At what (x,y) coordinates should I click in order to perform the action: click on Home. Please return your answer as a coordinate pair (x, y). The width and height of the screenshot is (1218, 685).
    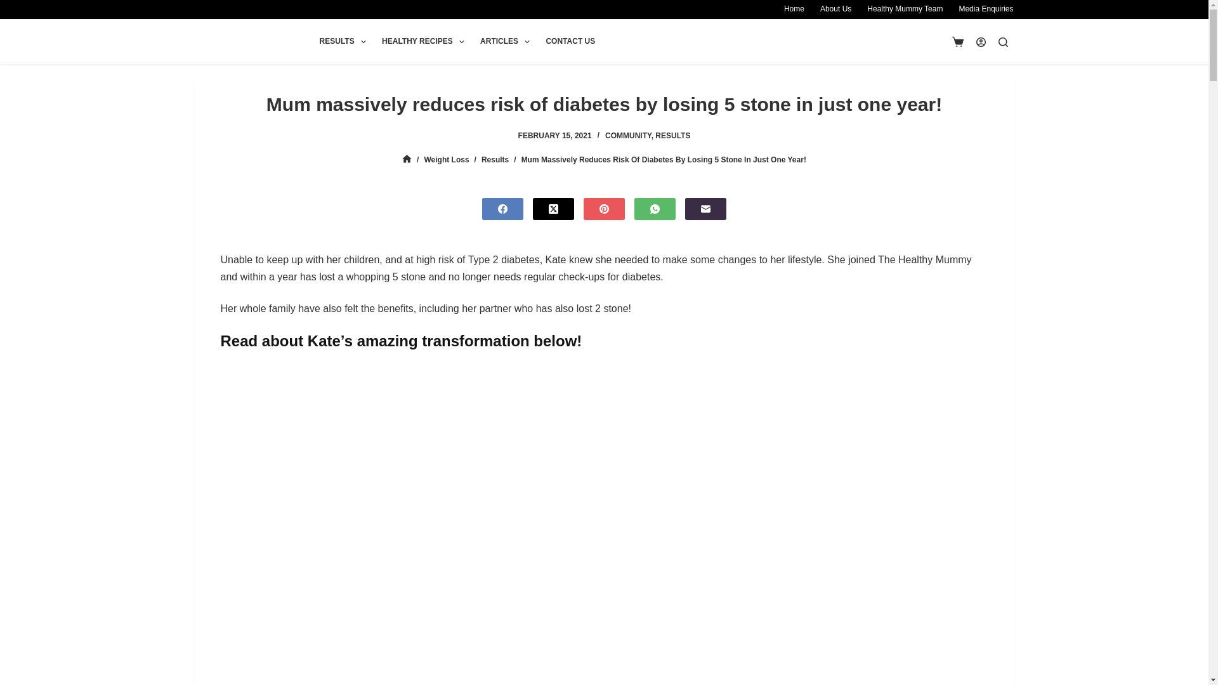
    Looking at the image, I should click on (794, 10).